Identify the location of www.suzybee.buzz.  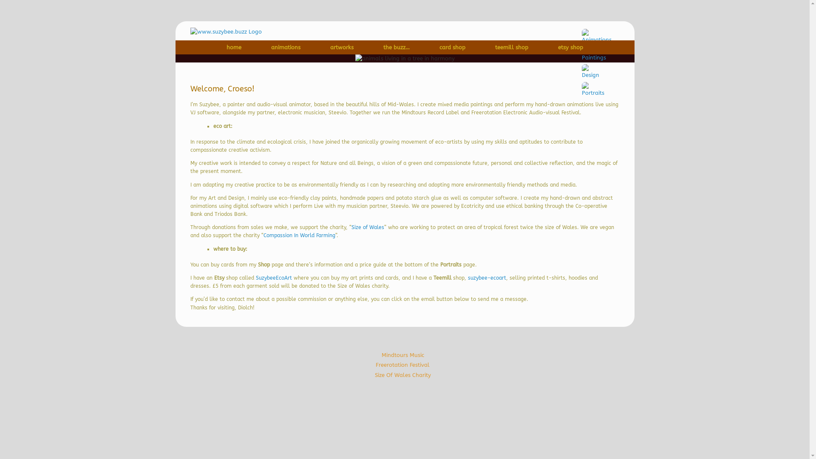
(226, 32).